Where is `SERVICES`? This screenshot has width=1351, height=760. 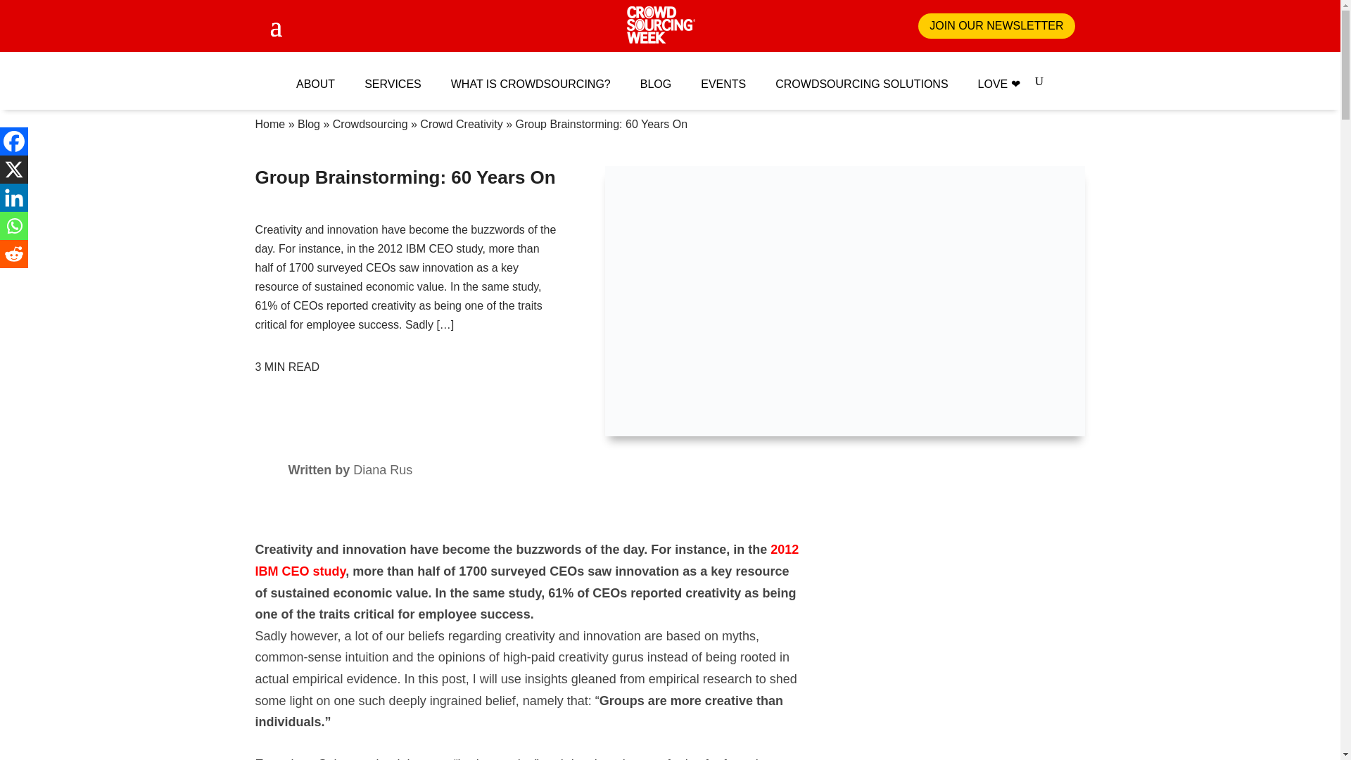
SERVICES is located at coordinates (393, 84).